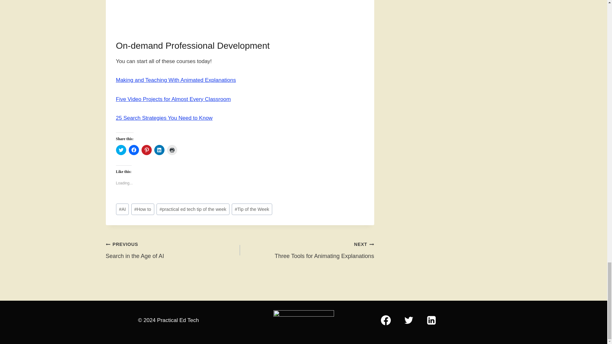 The image size is (612, 344). I want to click on Making and Teaching With Animated Explanations, so click(176, 80).